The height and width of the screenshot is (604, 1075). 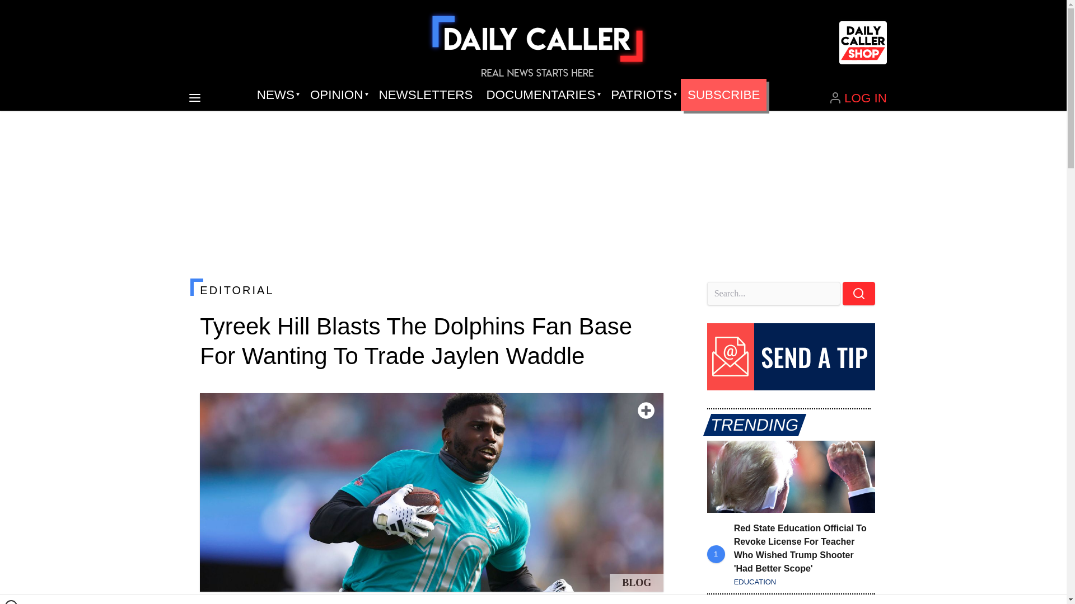 I want to click on Toggle fullscreen, so click(x=646, y=410).